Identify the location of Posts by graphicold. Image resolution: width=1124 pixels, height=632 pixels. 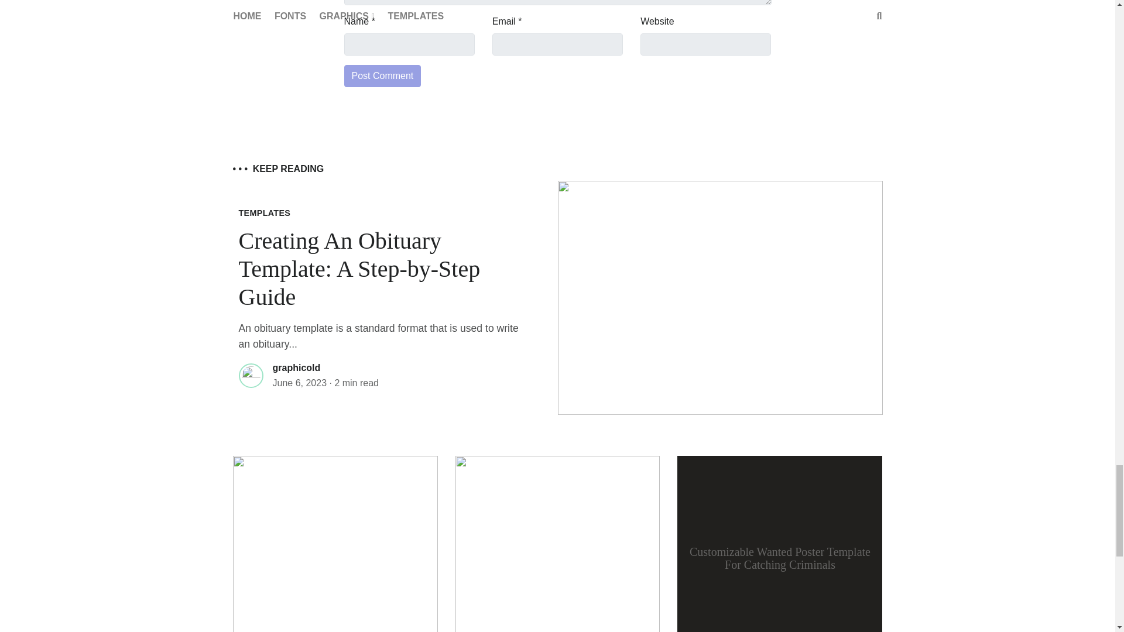
(296, 367).